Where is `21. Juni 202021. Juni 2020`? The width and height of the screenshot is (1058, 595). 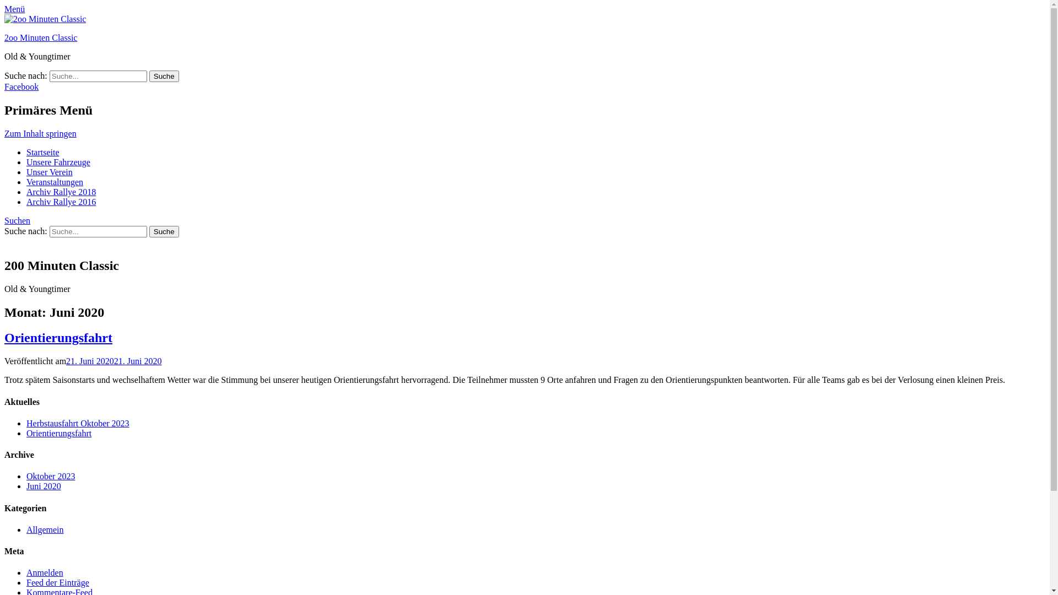 21. Juni 202021. Juni 2020 is located at coordinates (114, 361).